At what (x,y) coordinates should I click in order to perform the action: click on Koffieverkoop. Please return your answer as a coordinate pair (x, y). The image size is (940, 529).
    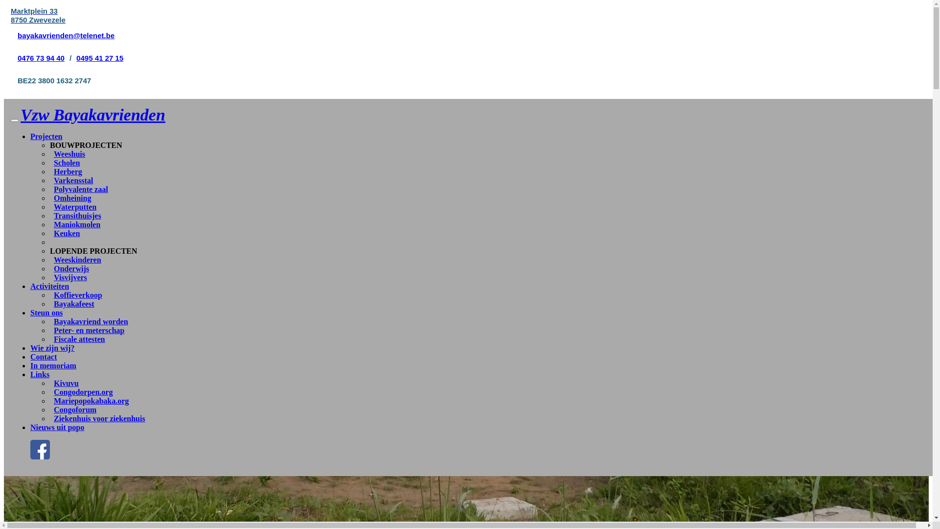
    Looking at the image, I should click on (76, 295).